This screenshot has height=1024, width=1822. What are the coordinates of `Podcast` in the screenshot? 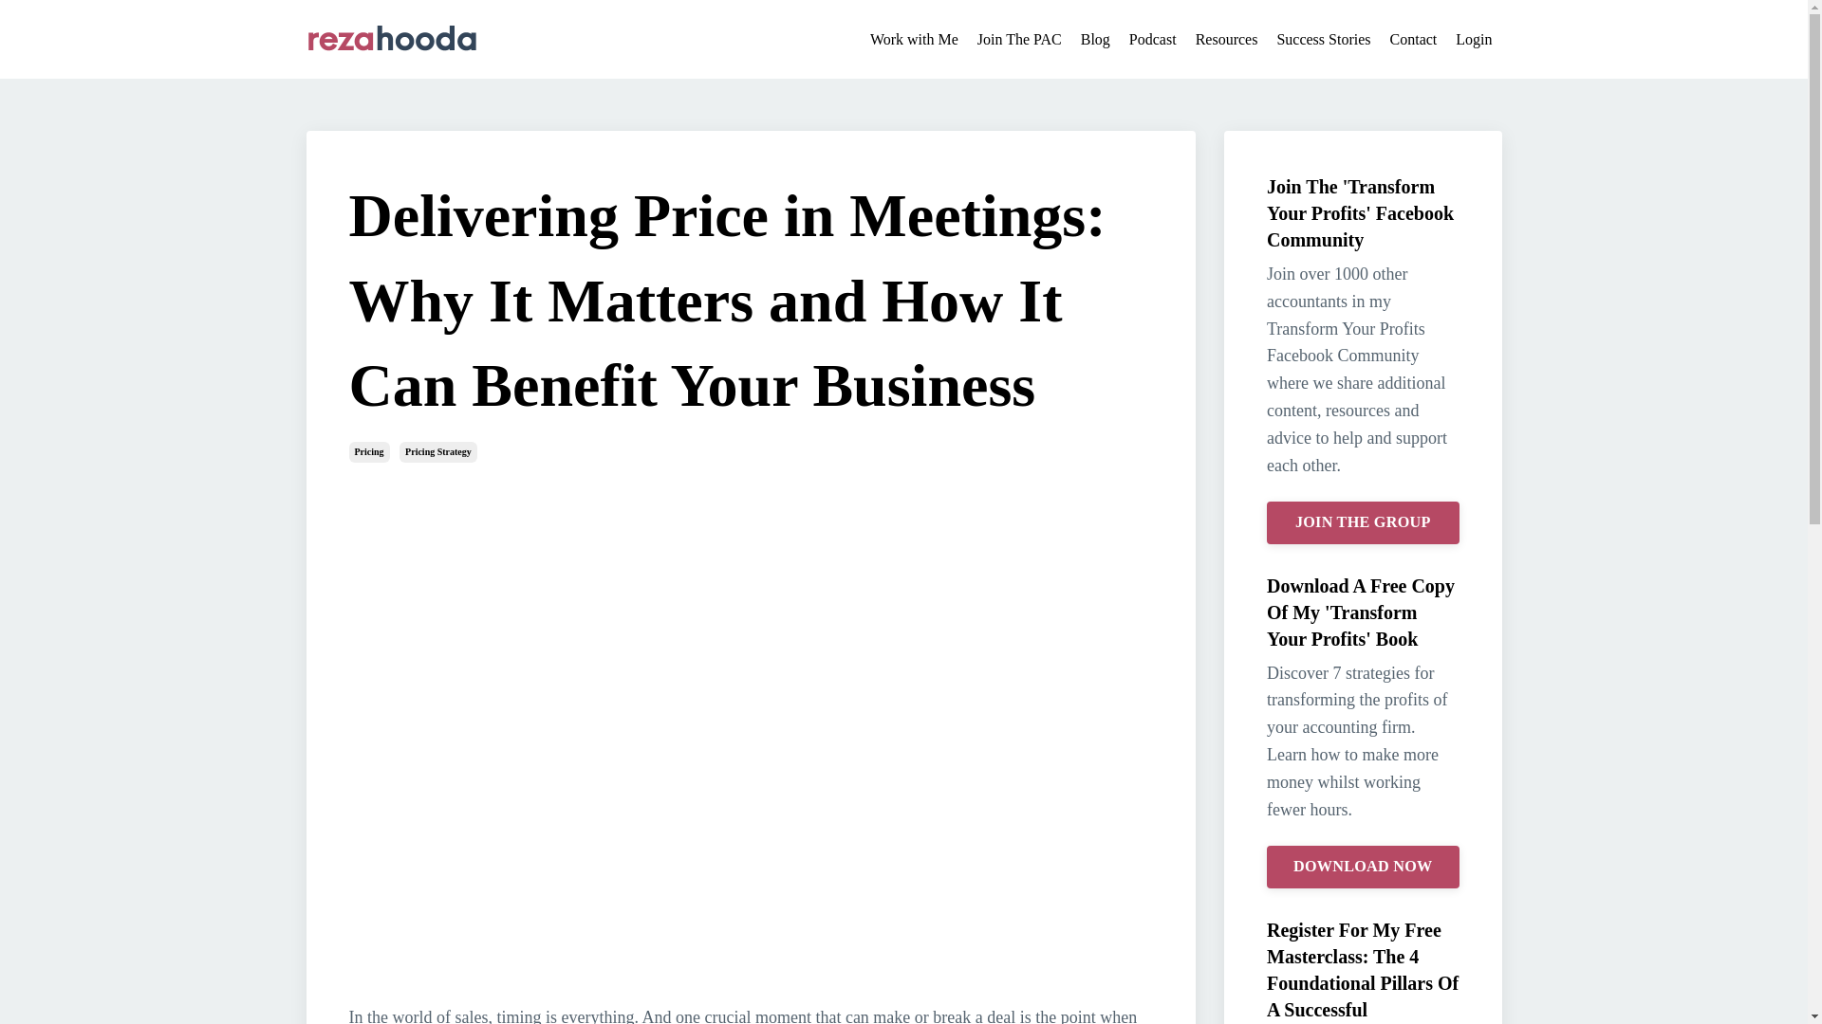 It's located at (1153, 40).